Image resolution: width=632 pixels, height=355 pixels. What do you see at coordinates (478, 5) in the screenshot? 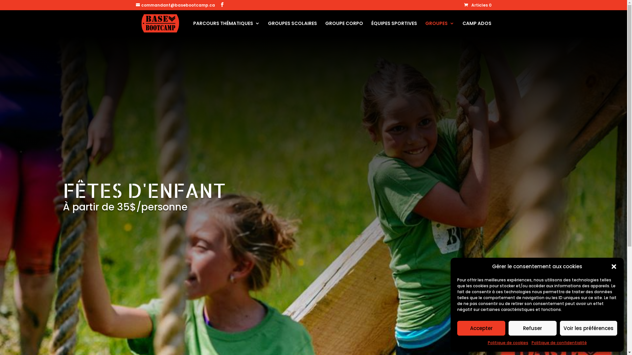
I see `Articles 0` at bounding box center [478, 5].